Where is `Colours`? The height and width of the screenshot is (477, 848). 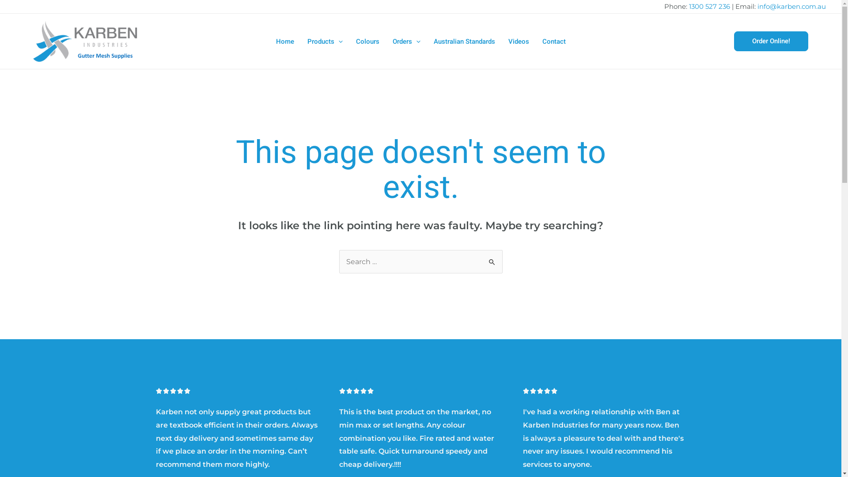
Colours is located at coordinates (367, 42).